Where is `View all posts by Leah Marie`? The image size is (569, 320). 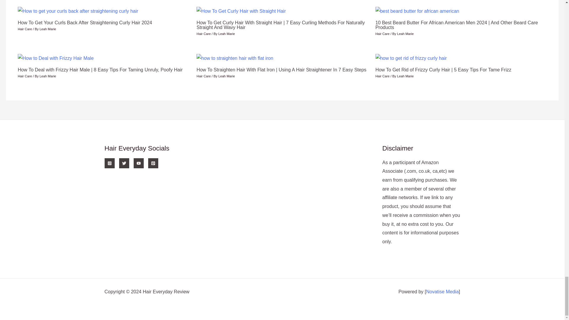
View all posts by Leah Marie is located at coordinates (405, 34).